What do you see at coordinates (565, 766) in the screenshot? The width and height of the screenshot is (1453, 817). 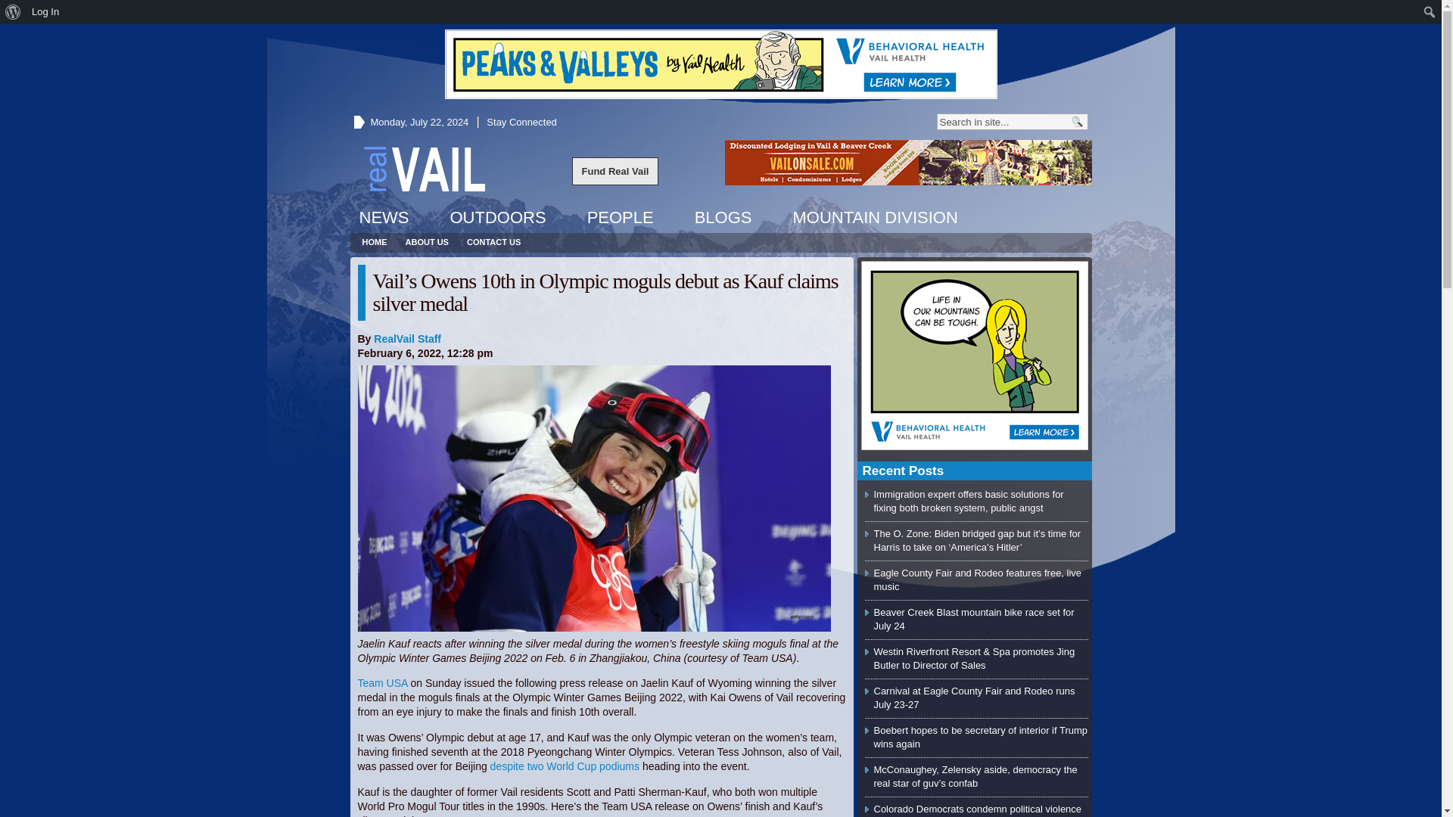 I see `despite two World Cup podiums` at bounding box center [565, 766].